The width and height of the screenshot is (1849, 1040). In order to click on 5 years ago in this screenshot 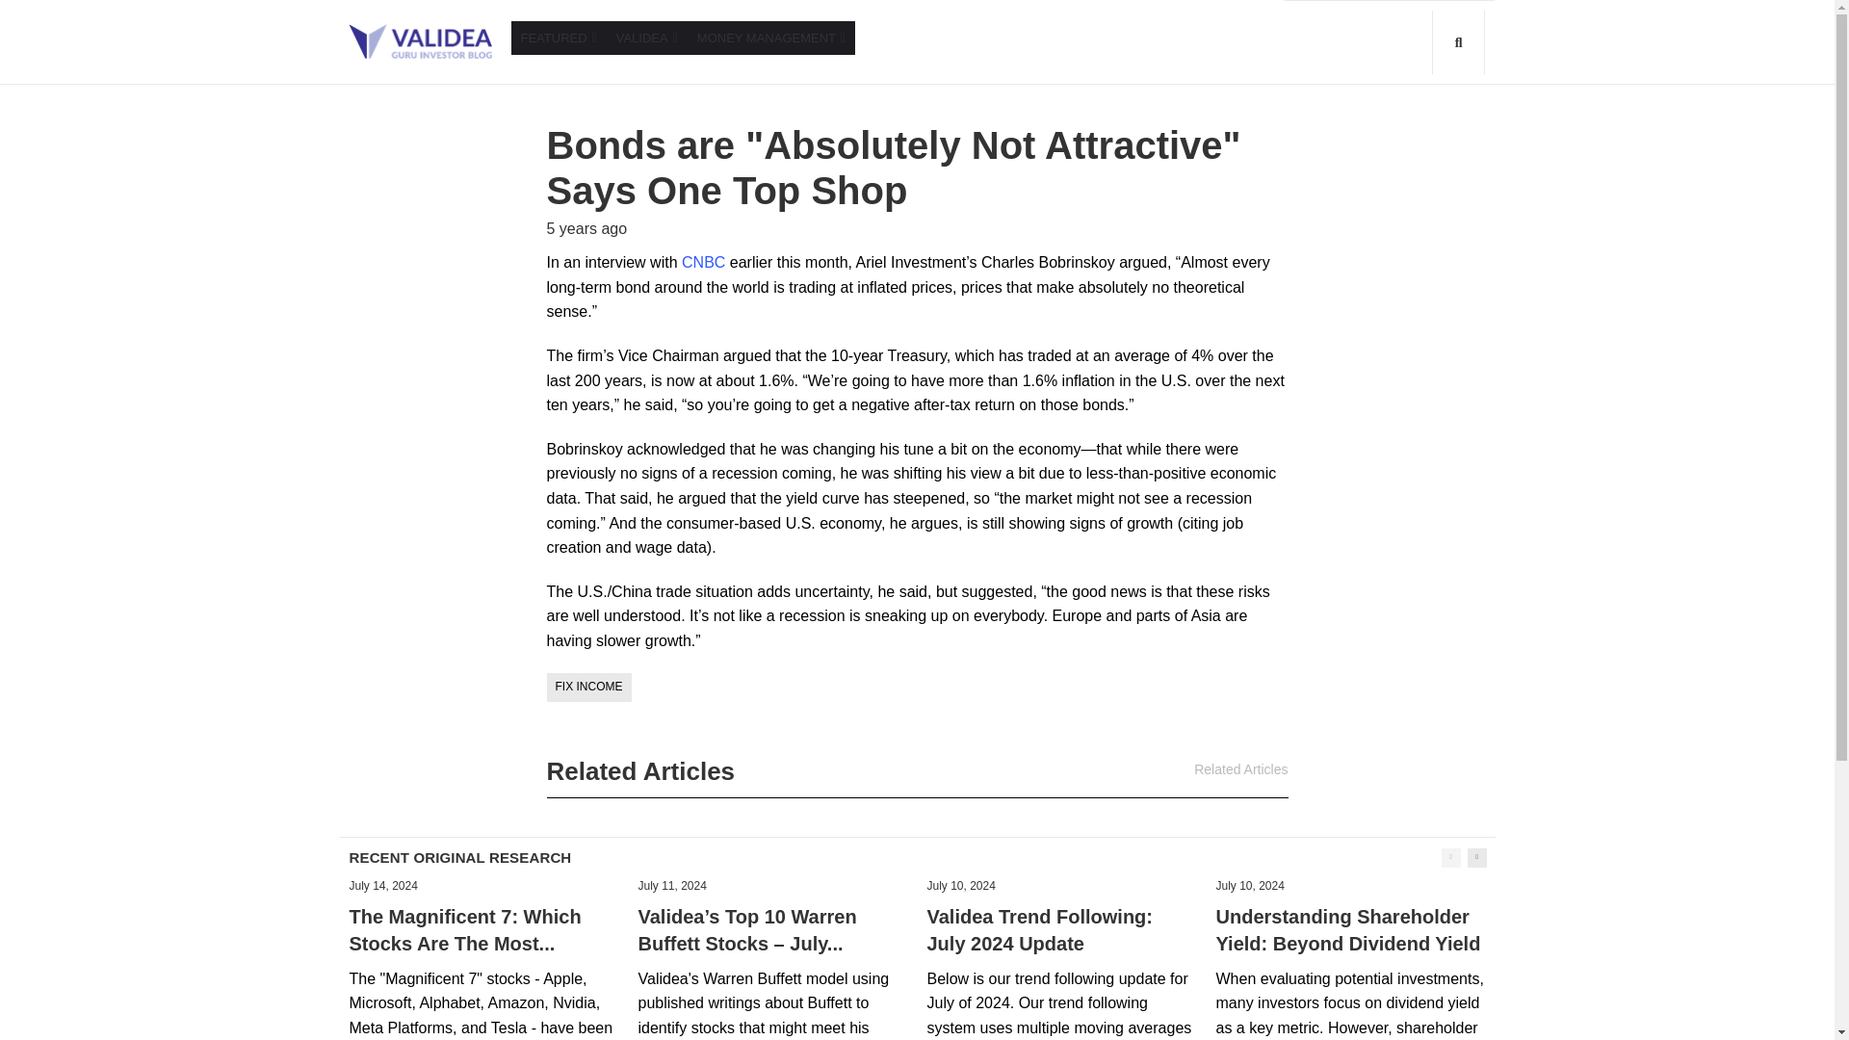, I will do `click(587, 228)`.